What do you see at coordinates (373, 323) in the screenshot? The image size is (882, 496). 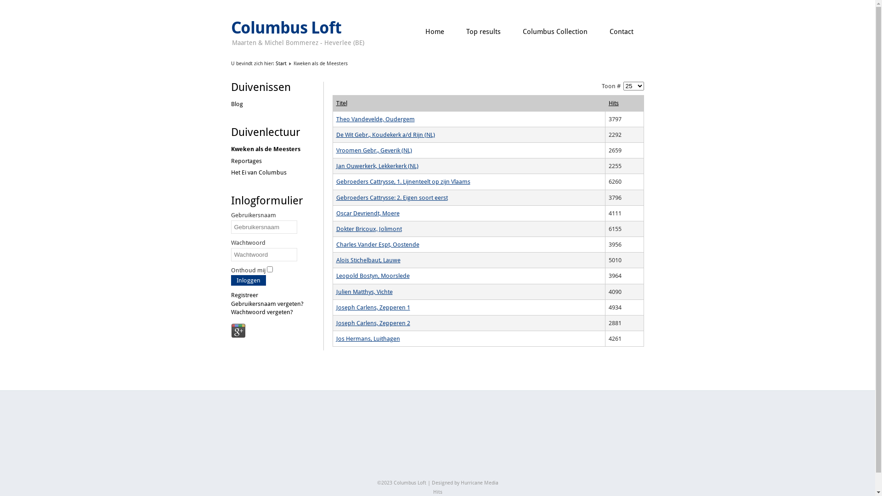 I see `Joseph Carlens, Zepperen 2` at bounding box center [373, 323].